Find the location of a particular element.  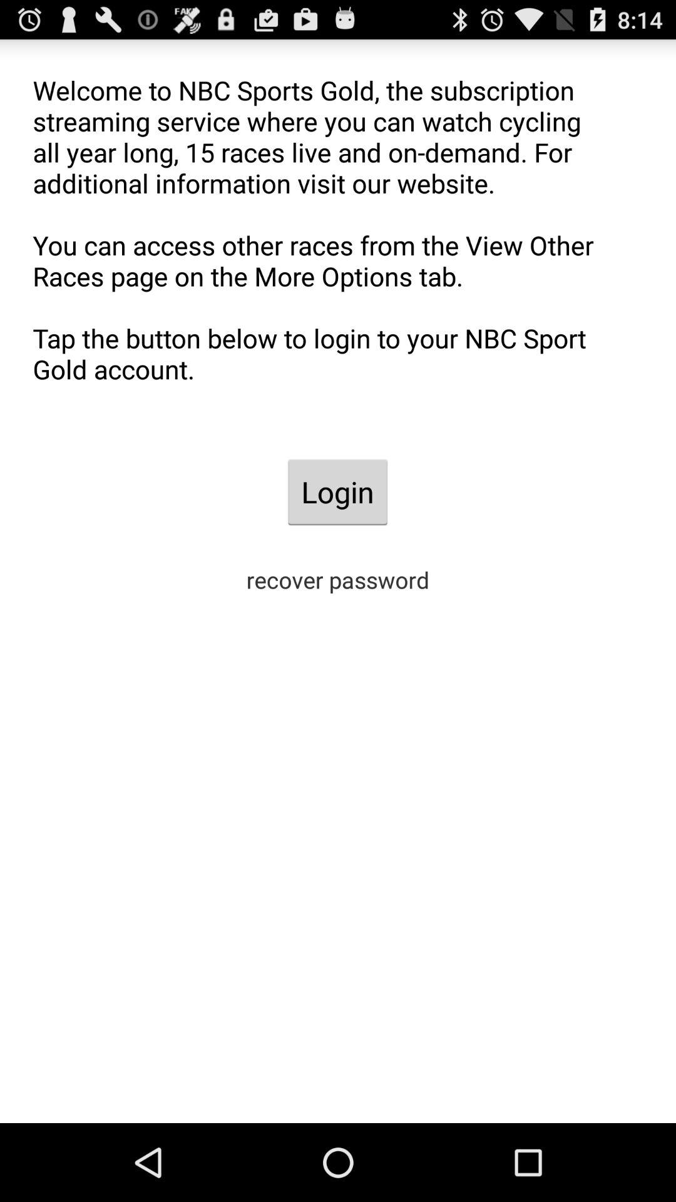

launch the app below the welcome to nbc is located at coordinates (337, 492).